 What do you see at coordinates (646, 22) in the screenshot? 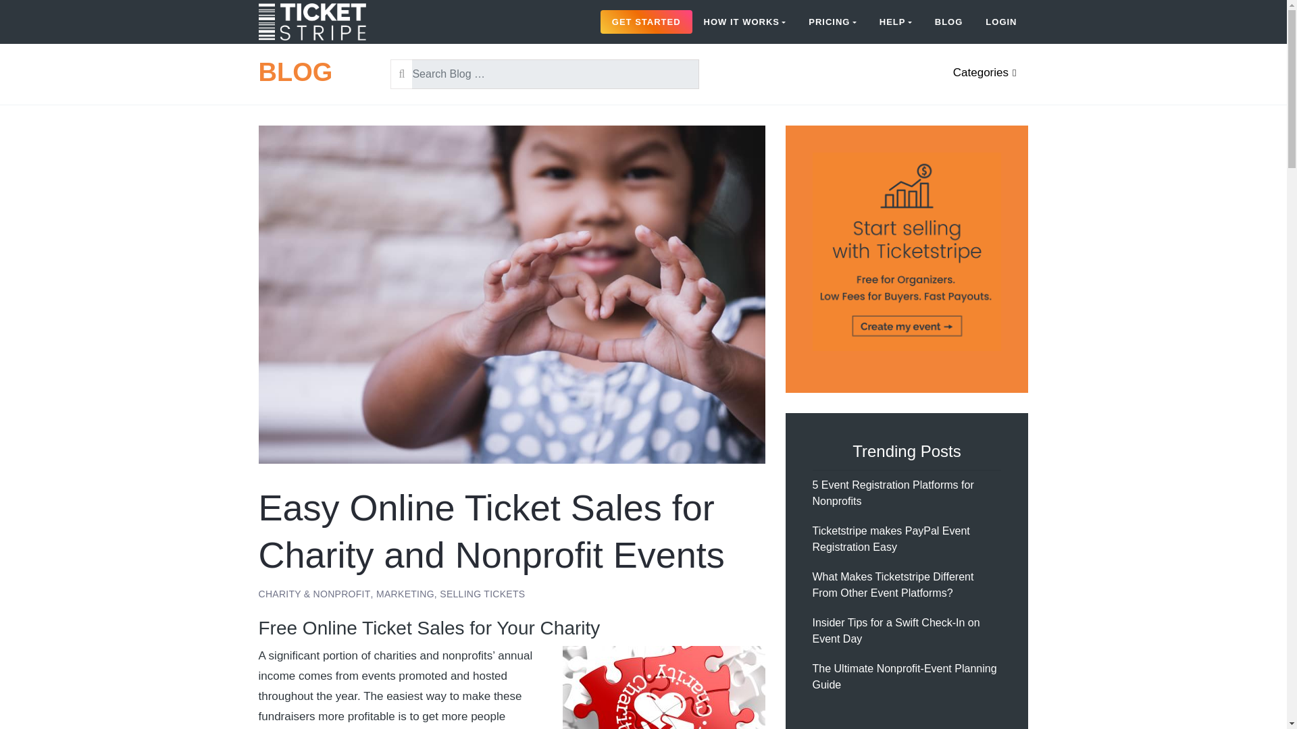
I see `GET STARTED` at bounding box center [646, 22].